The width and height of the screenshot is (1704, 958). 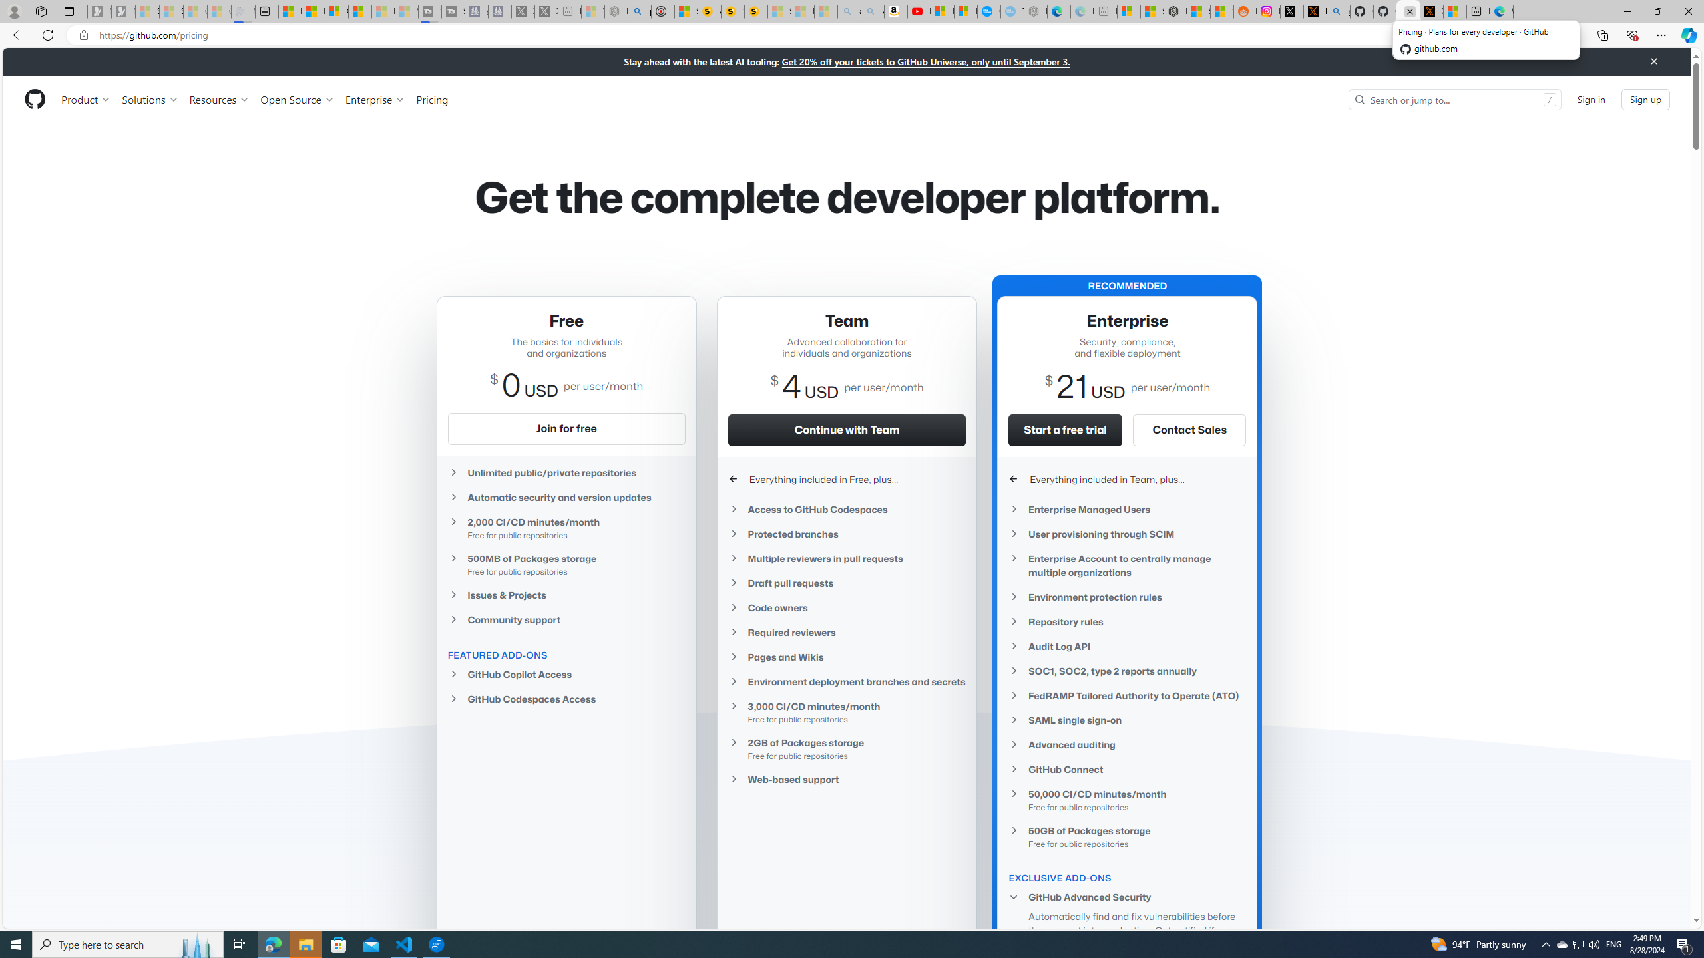 What do you see at coordinates (919, 11) in the screenshot?
I see `Day 1: Arriving in Yemen (surreal to be here) - YouTube` at bounding box center [919, 11].